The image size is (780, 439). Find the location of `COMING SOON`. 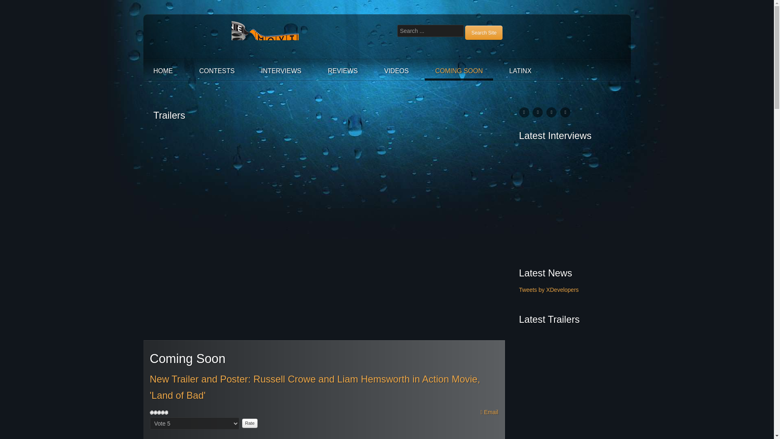

COMING SOON is located at coordinates (459, 71).